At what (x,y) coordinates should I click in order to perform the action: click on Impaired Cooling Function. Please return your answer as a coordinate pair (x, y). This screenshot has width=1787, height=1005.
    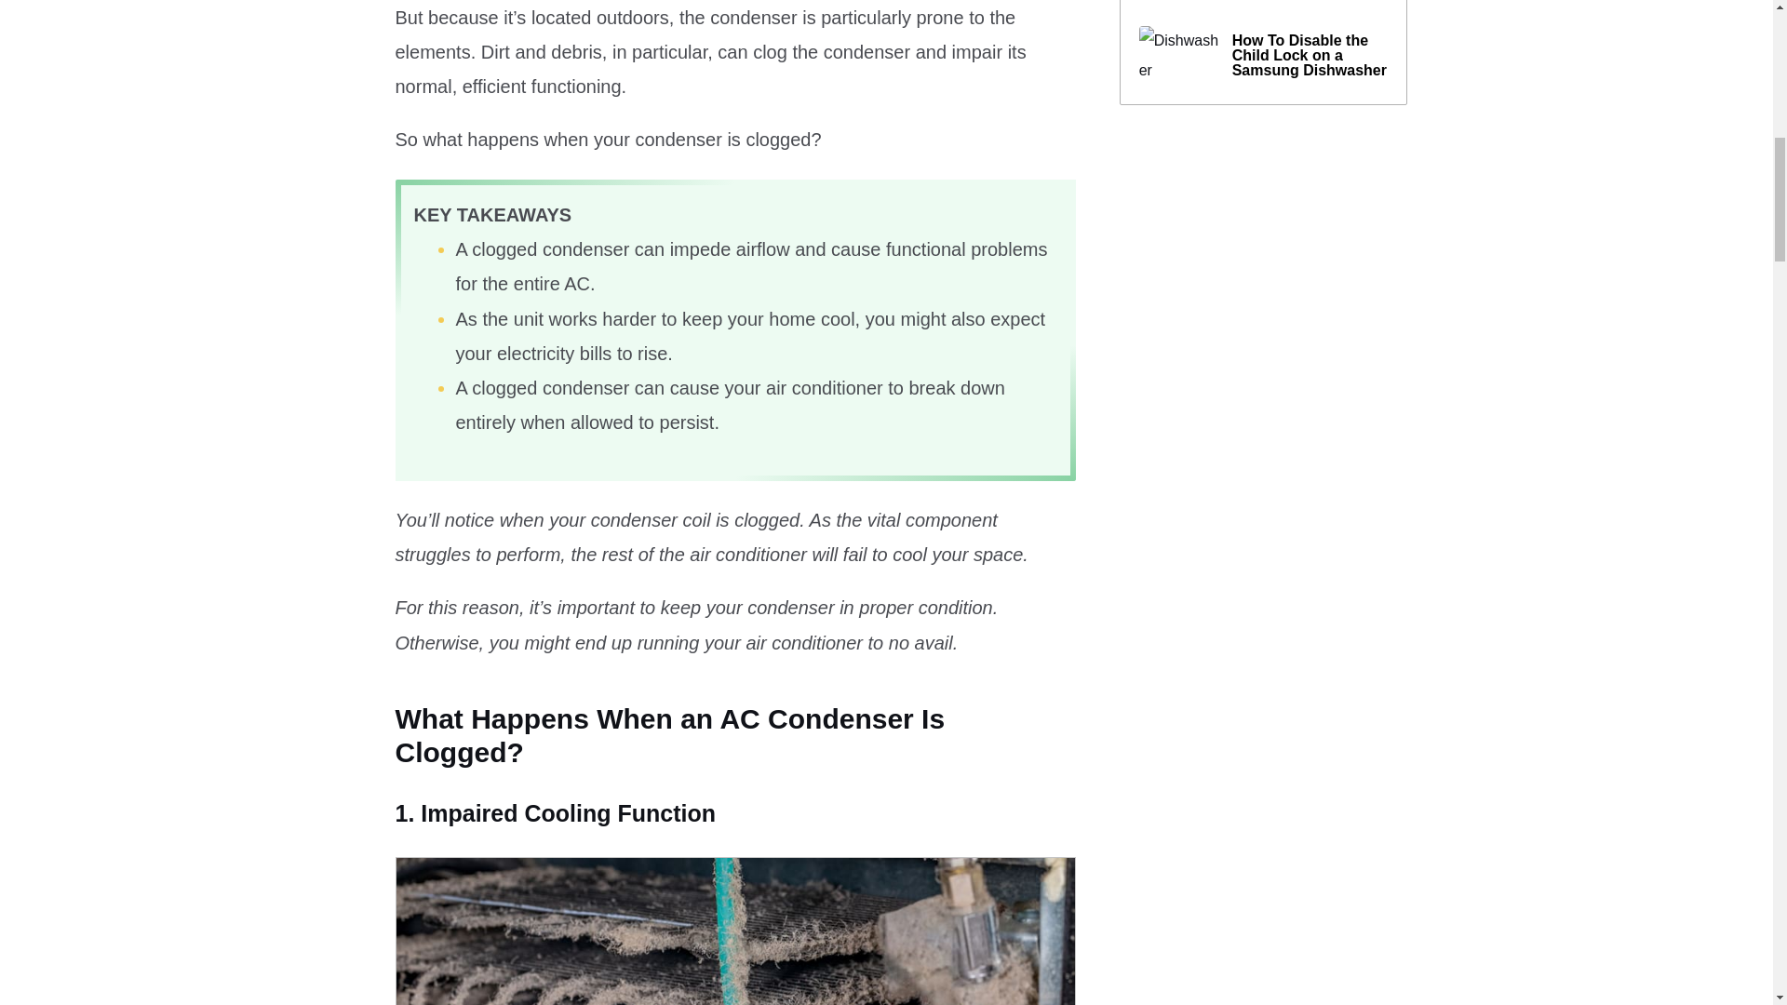
    Looking at the image, I should click on (735, 931).